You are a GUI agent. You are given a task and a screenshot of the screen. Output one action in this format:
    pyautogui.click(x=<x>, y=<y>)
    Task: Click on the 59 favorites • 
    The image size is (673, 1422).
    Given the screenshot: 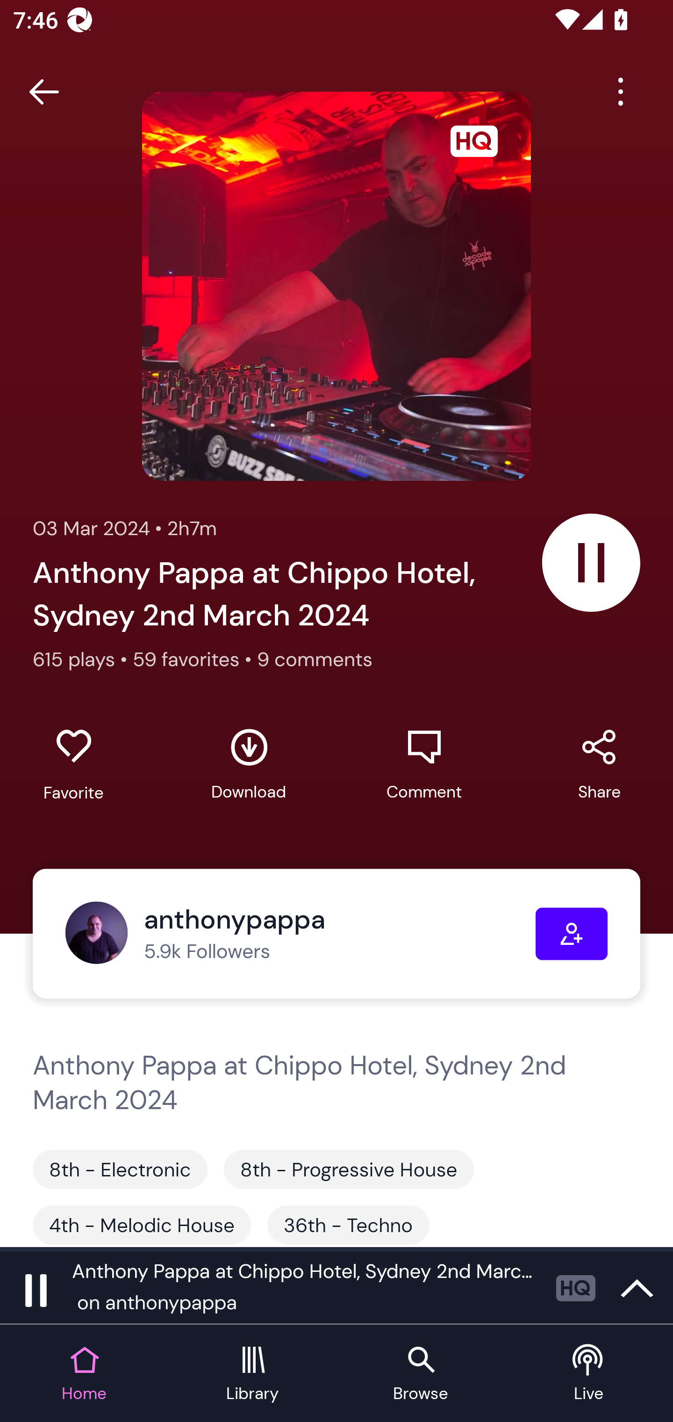 What is the action you would take?
    pyautogui.click(x=194, y=659)
    